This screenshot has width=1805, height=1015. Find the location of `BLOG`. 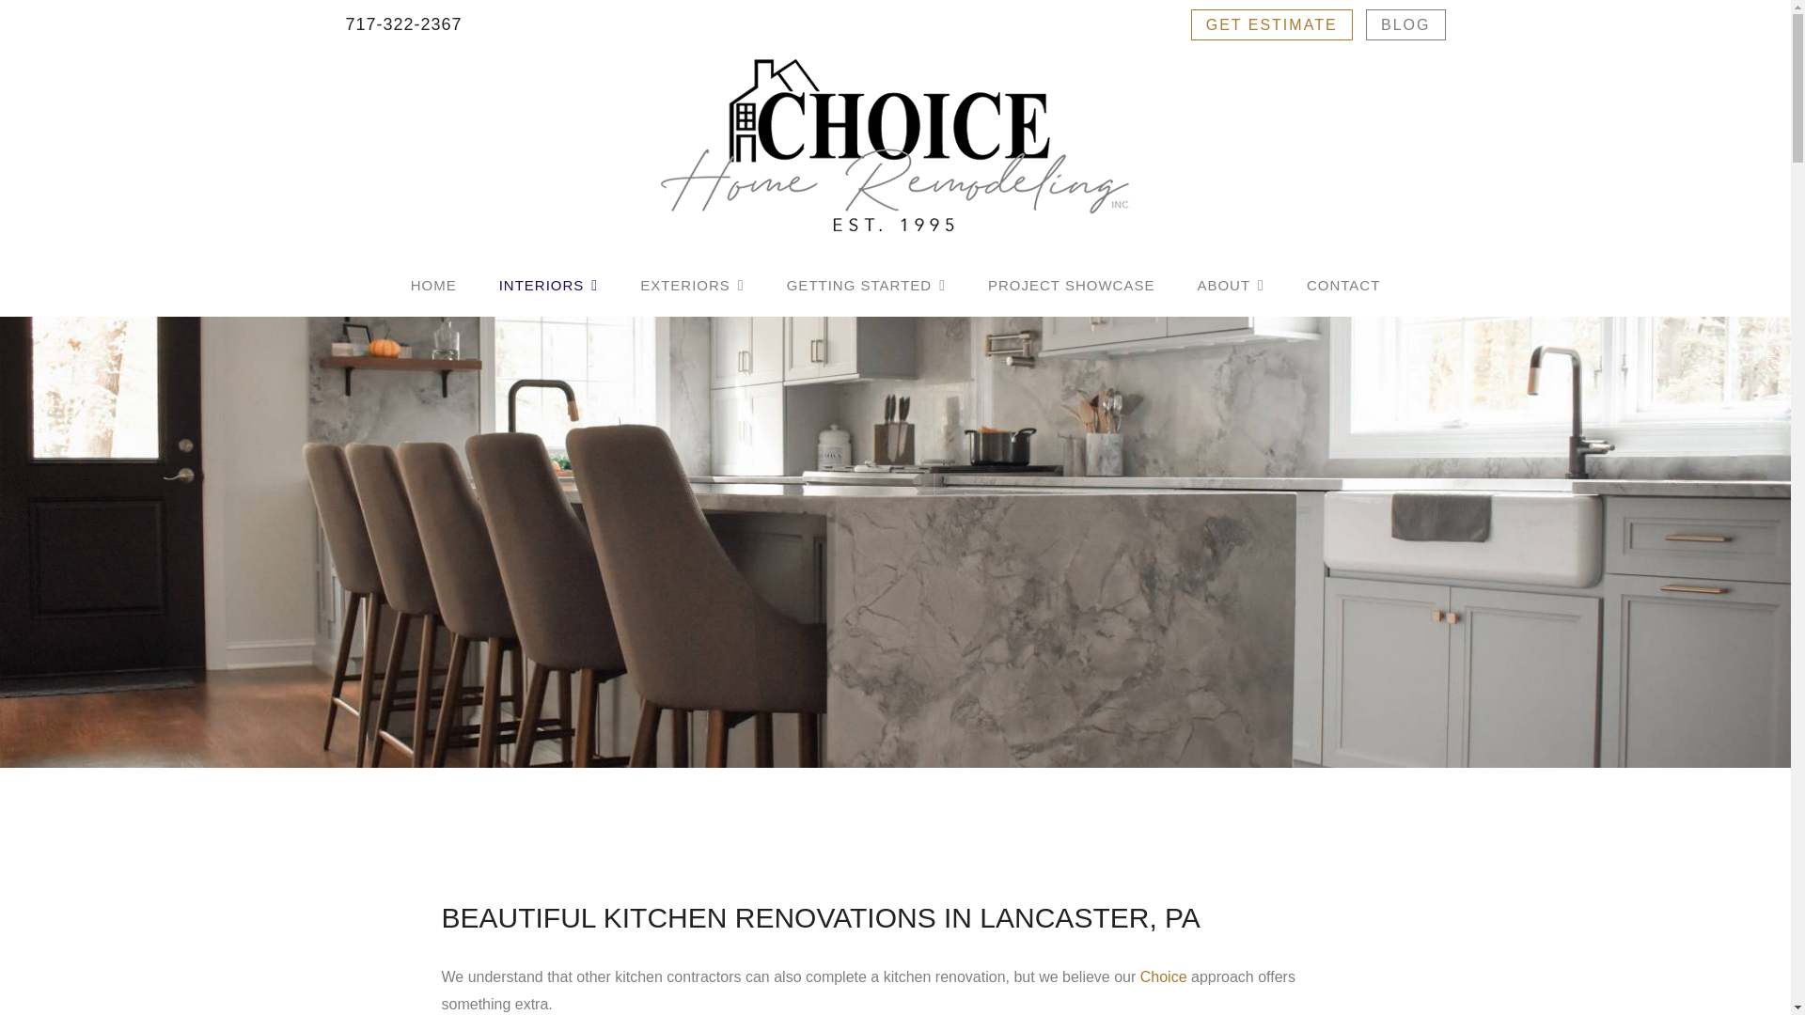

BLOG is located at coordinates (1405, 24).